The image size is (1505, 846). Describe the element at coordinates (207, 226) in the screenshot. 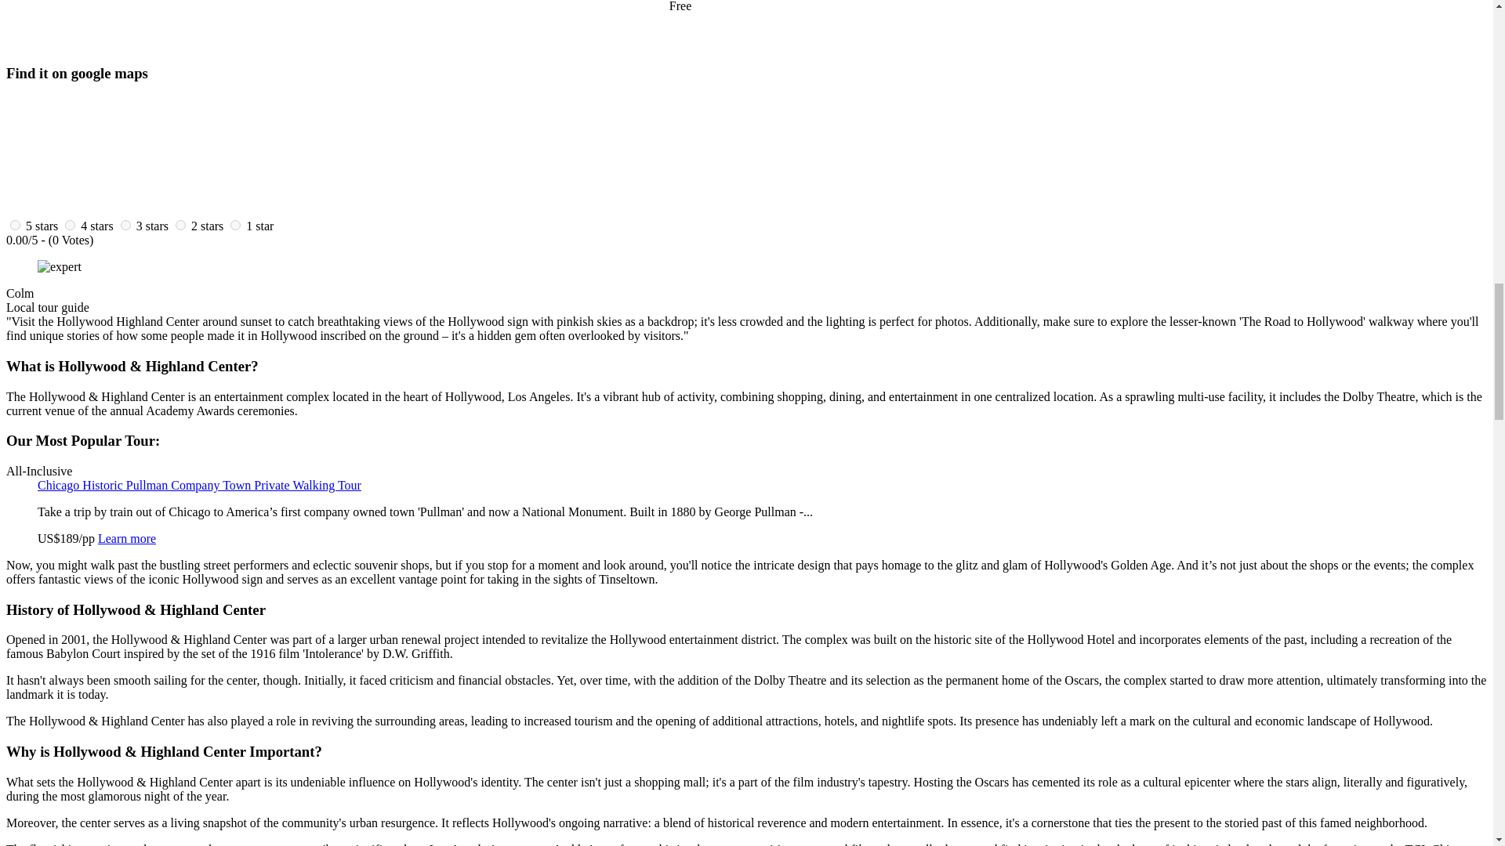

I see `2 stars` at that location.